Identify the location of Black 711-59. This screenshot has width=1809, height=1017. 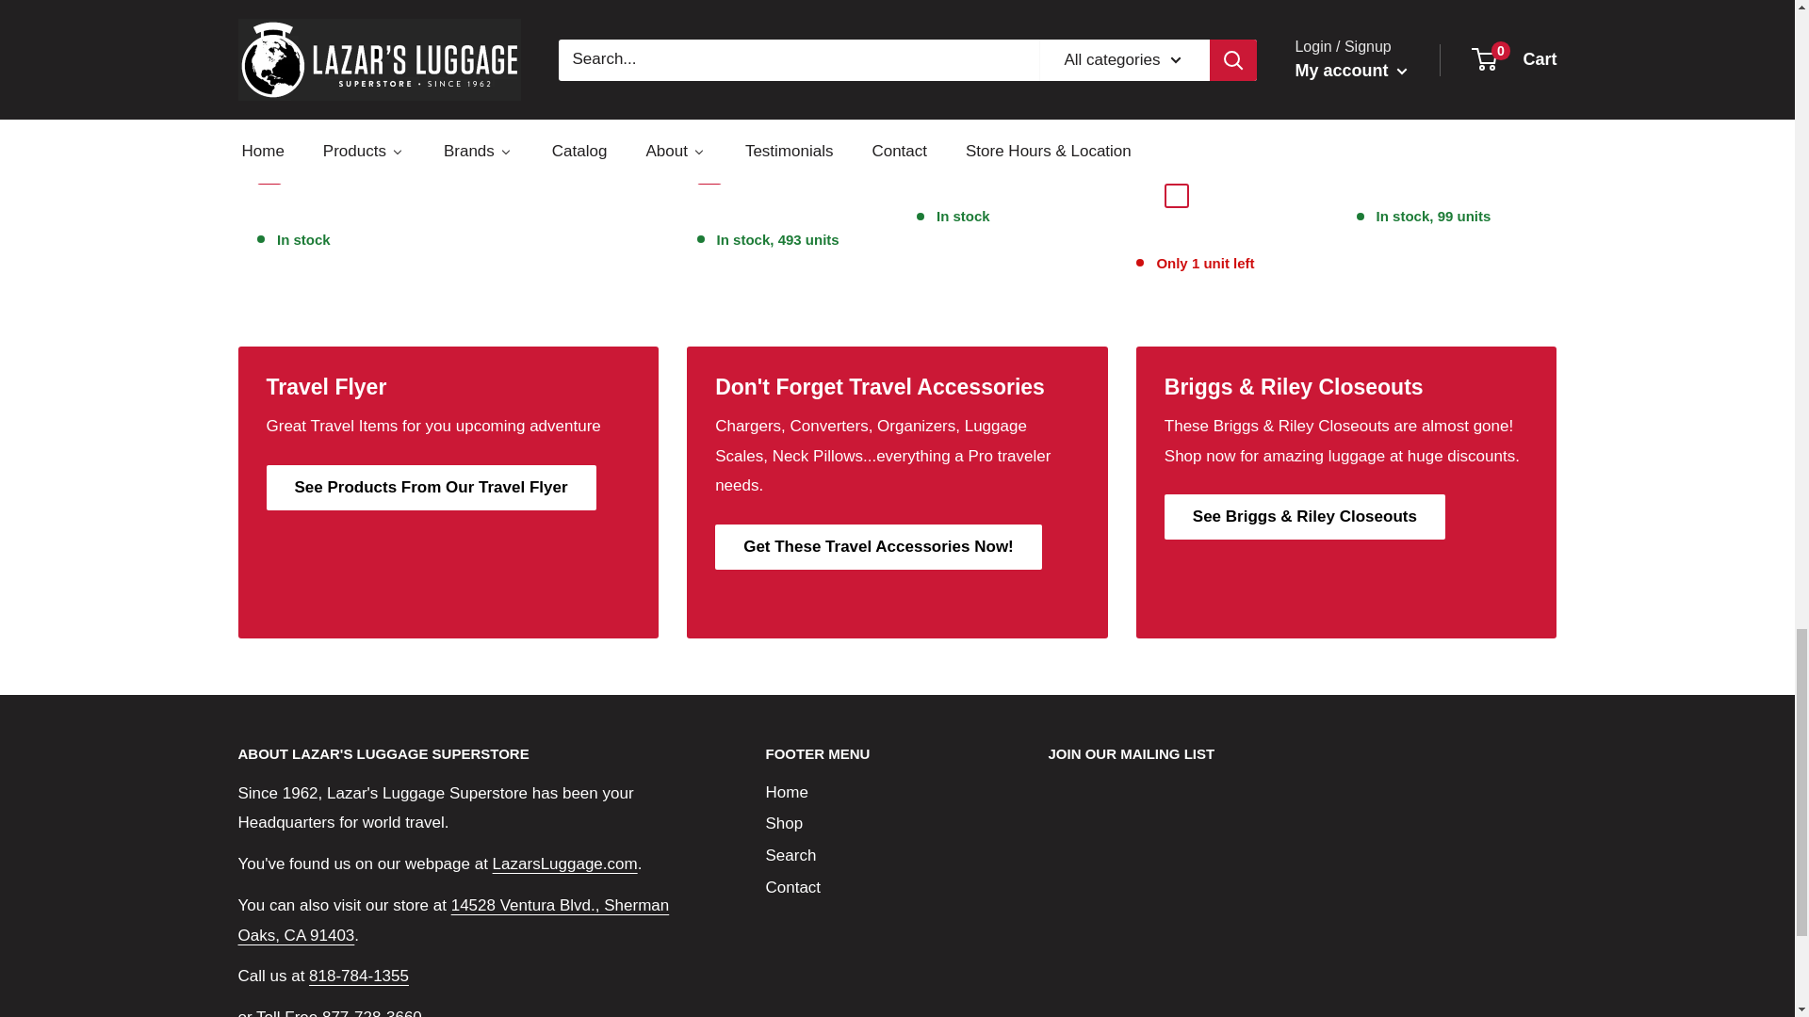
(1148, 194).